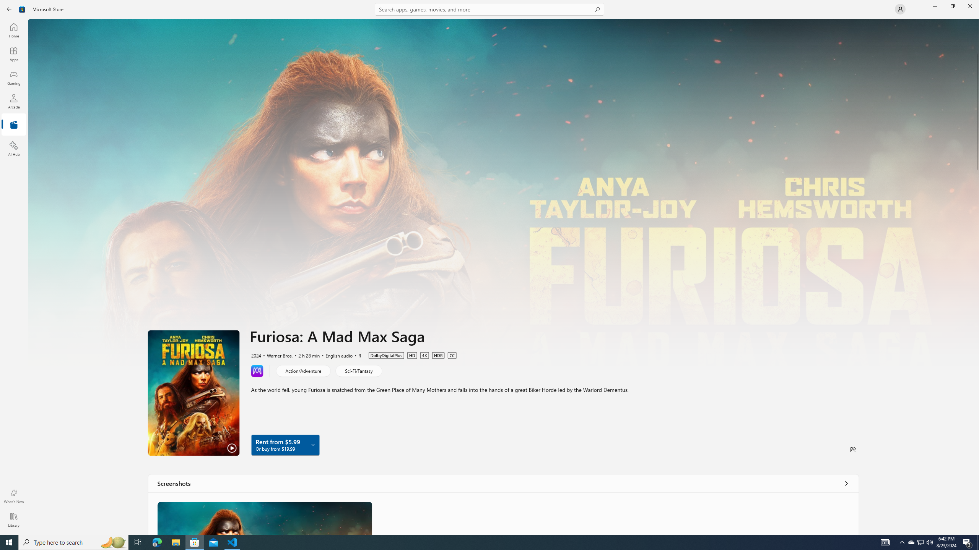 Image resolution: width=979 pixels, height=550 pixels. I want to click on Share, so click(853, 449).